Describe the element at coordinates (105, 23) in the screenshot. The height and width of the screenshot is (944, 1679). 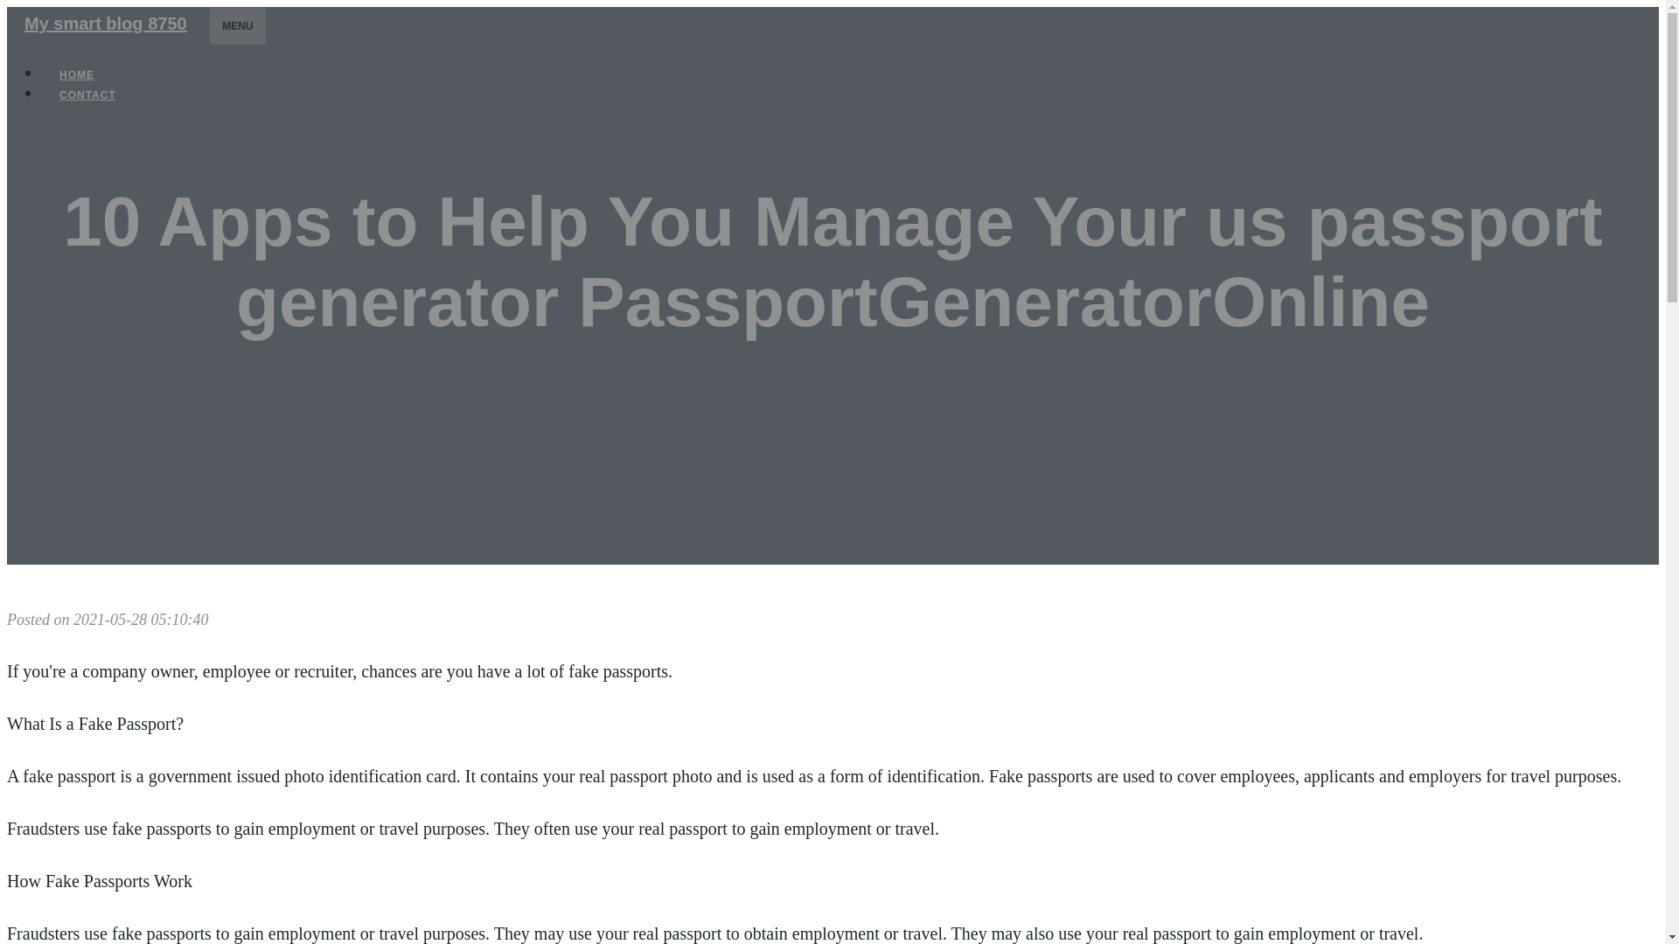
I see `My smart blog 8750` at that location.